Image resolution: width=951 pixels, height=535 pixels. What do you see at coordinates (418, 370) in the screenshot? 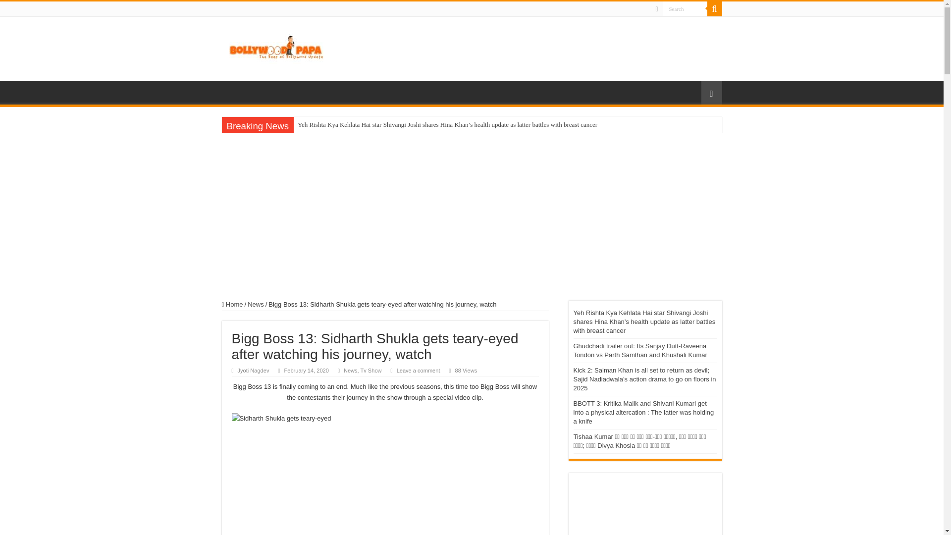
I see `Leave a comment` at bounding box center [418, 370].